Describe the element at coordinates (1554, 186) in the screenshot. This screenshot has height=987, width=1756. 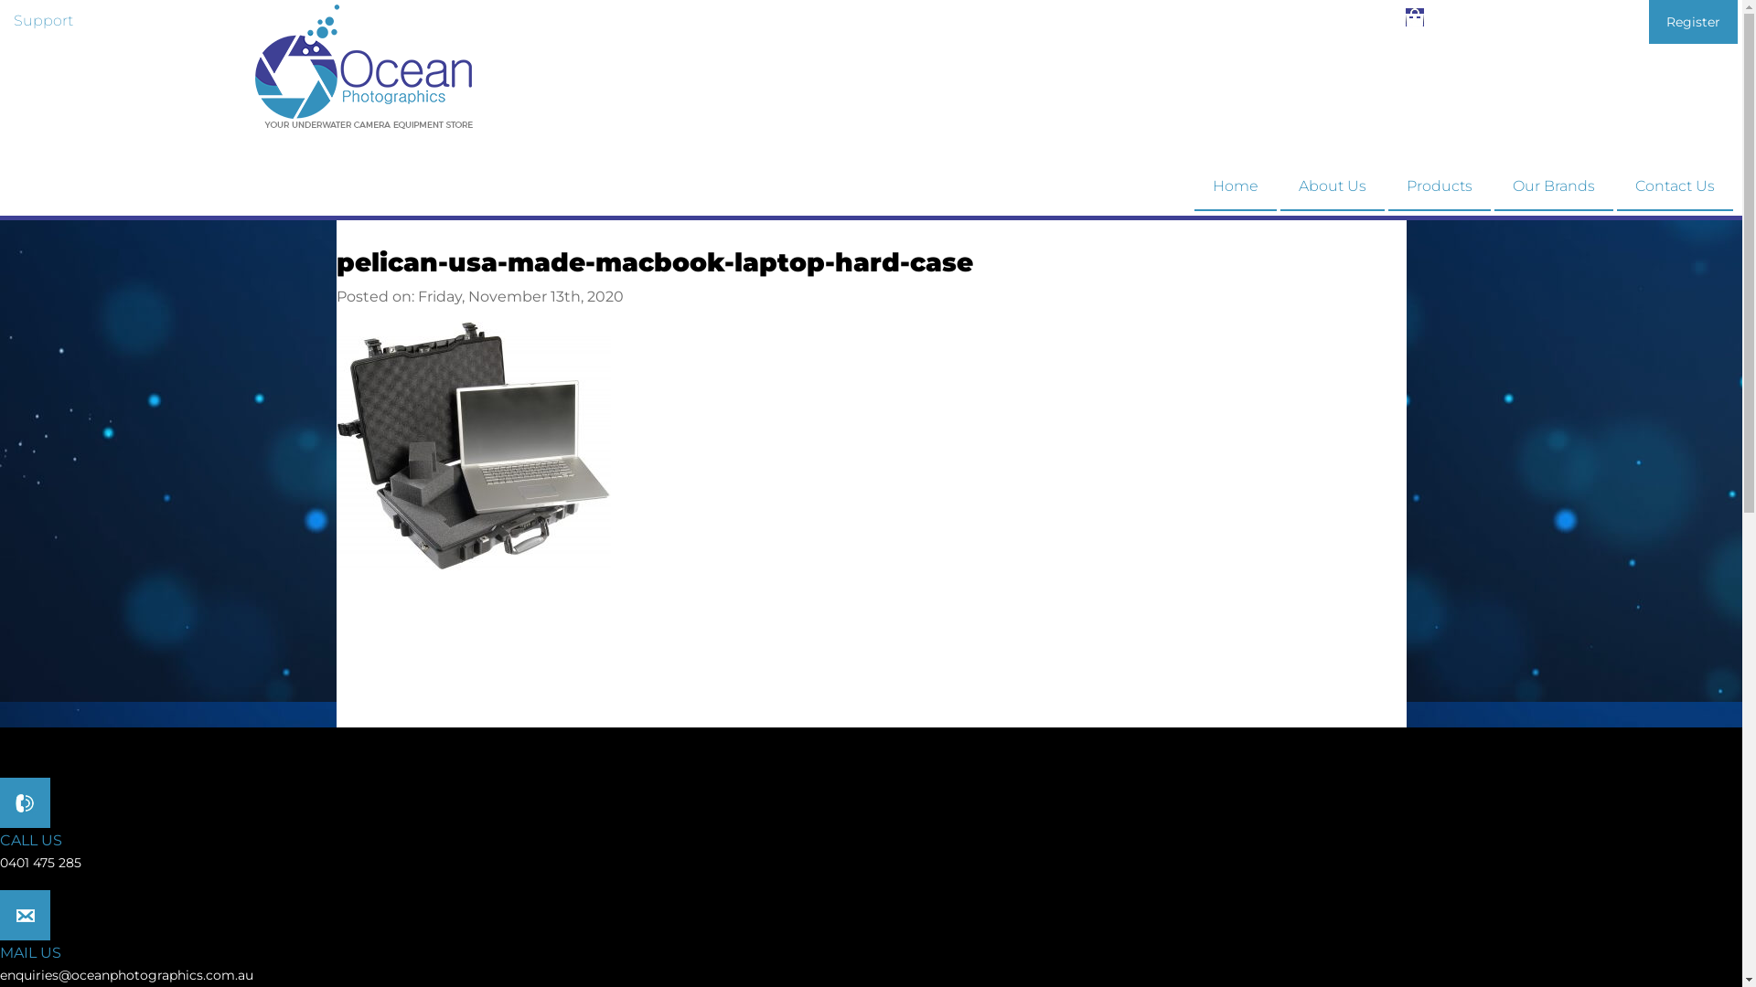
I see `Our Brands` at that location.